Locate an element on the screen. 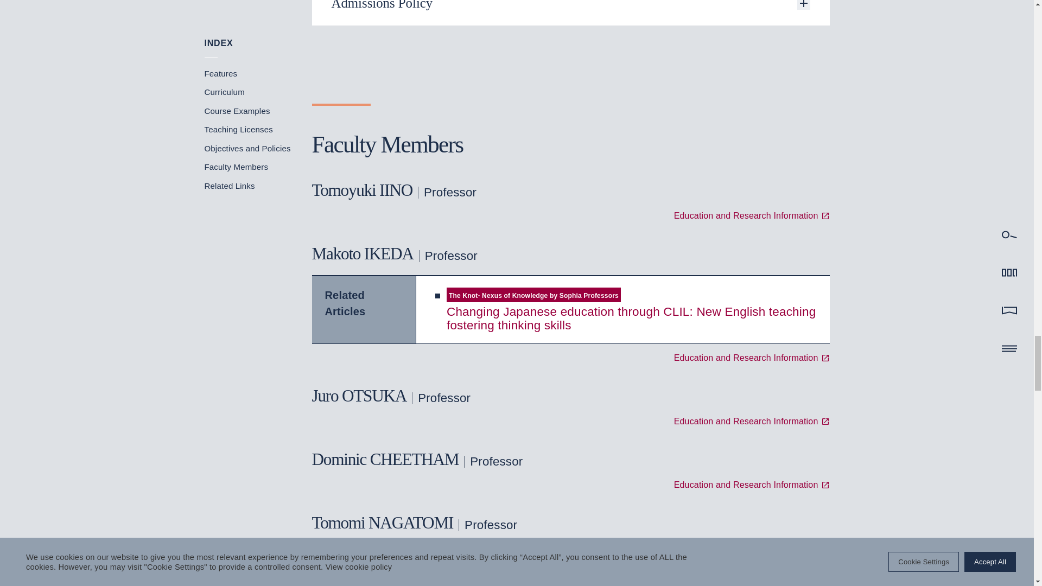 The image size is (1042, 586). Education and Research Information is located at coordinates (752, 216).